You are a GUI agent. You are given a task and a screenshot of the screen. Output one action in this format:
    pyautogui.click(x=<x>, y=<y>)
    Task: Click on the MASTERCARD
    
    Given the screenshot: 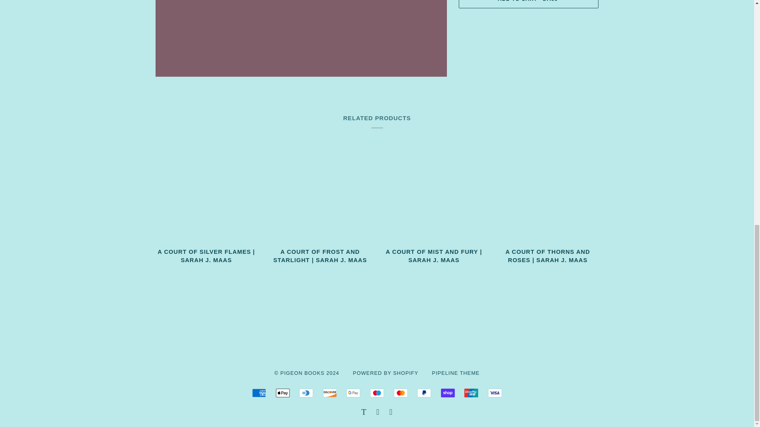 What is the action you would take?
    pyautogui.click(x=401, y=393)
    